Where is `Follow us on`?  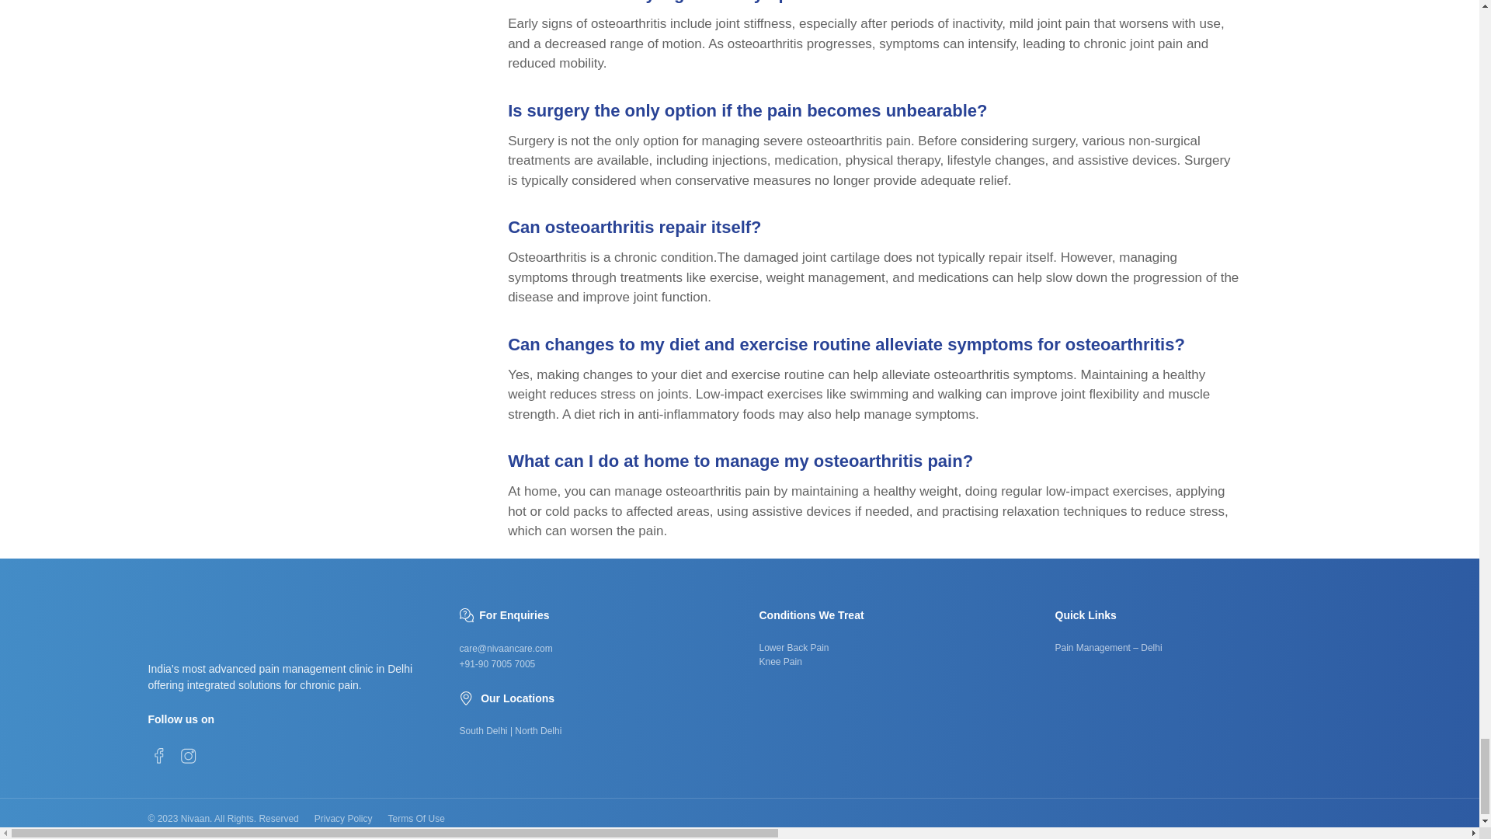 Follow us on is located at coordinates (295, 719).